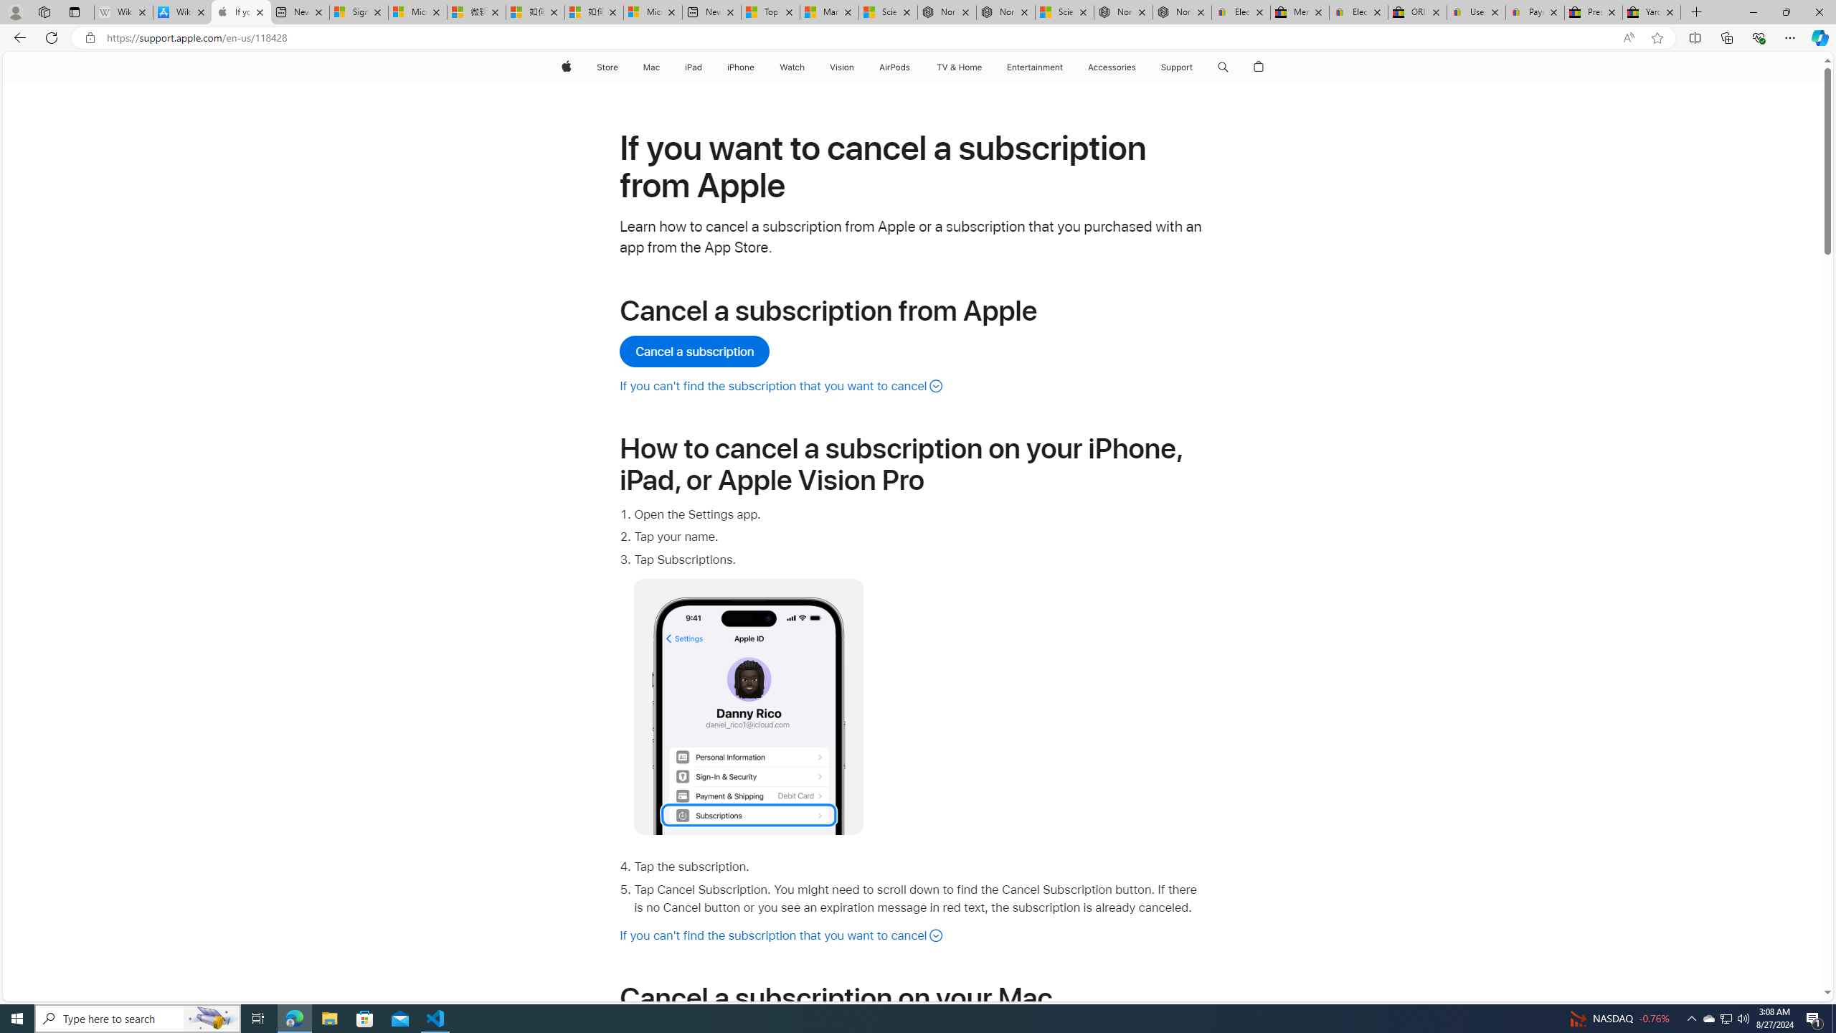 The image size is (1836, 1033). Describe the element at coordinates (1651, 12) in the screenshot. I see `Yard, Garden & Outdoor Living` at that location.